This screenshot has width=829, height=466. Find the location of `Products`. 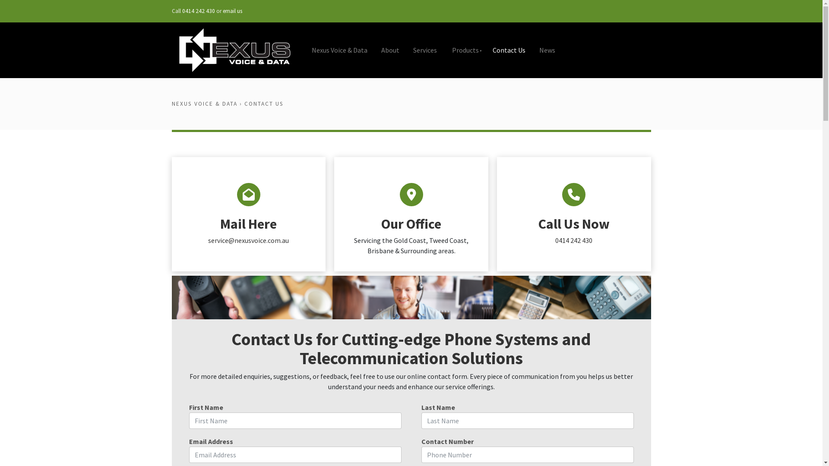

Products is located at coordinates (465, 50).